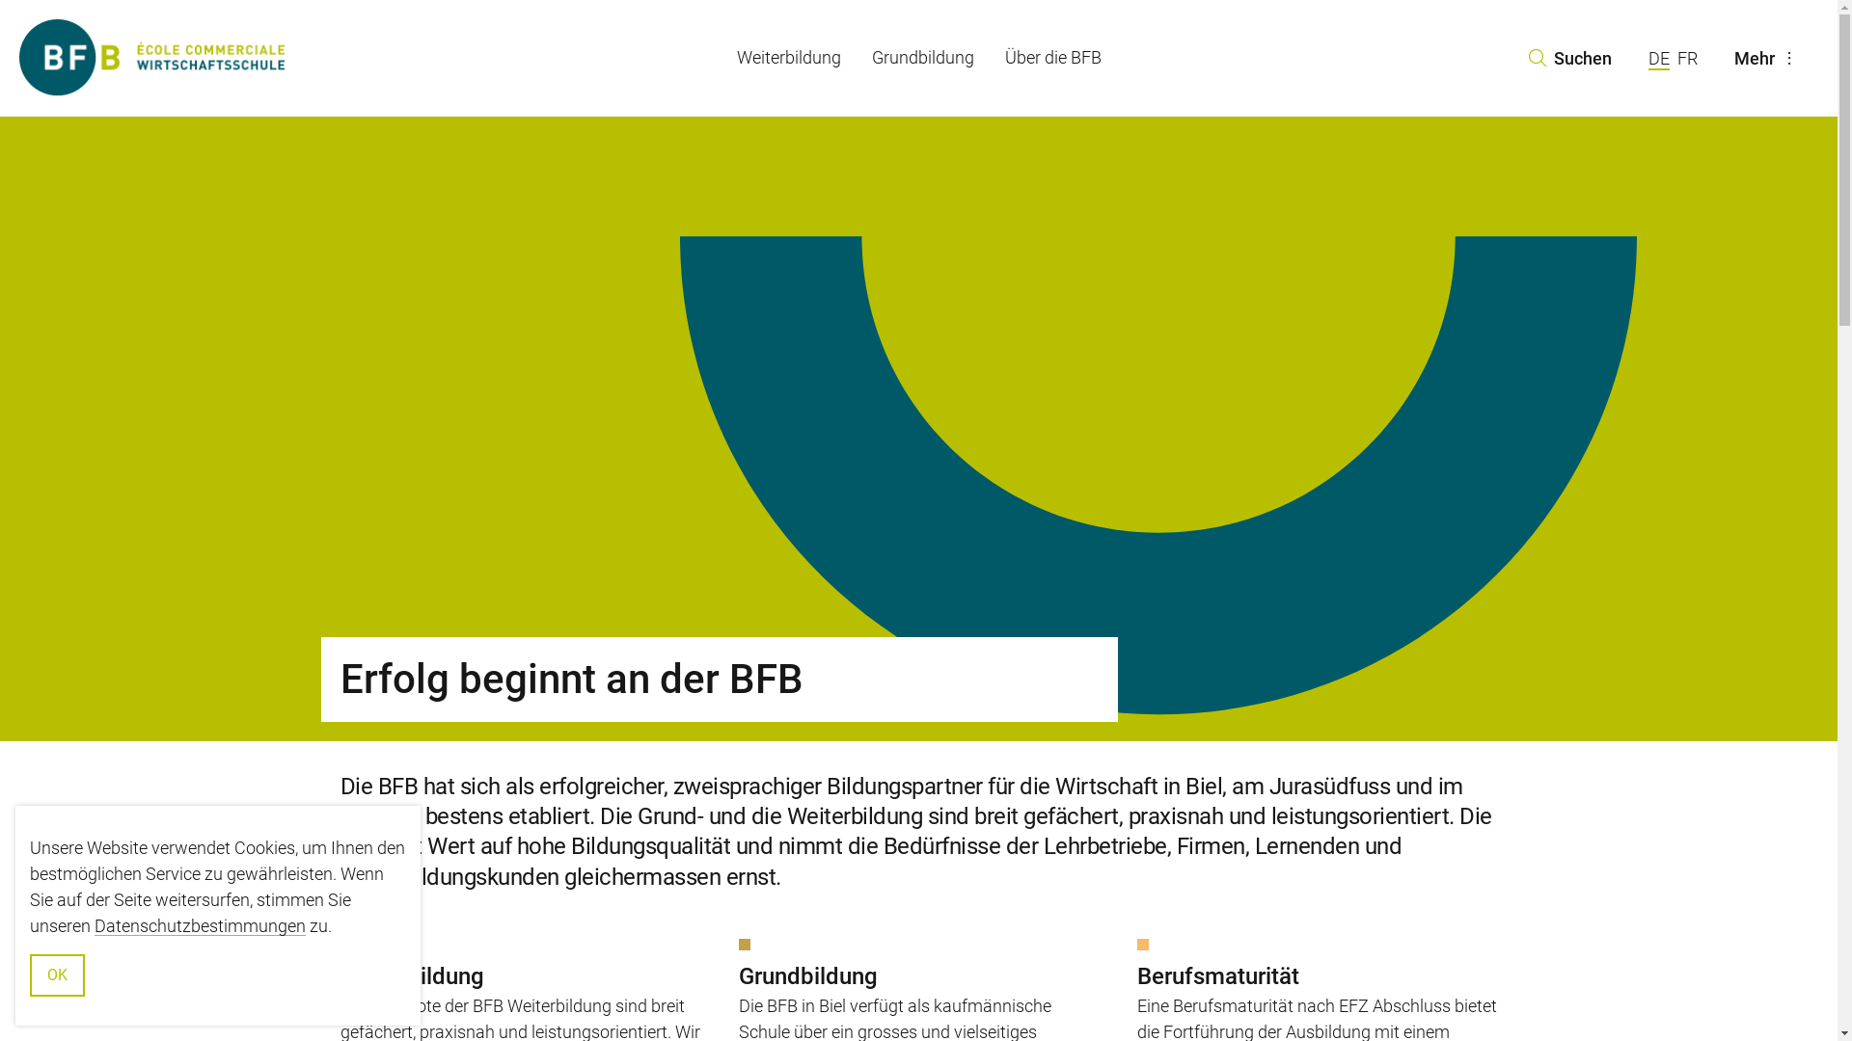 This screenshot has width=1852, height=1041. What do you see at coordinates (1768, 58) in the screenshot?
I see `Mehr` at bounding box center [1768, 58].